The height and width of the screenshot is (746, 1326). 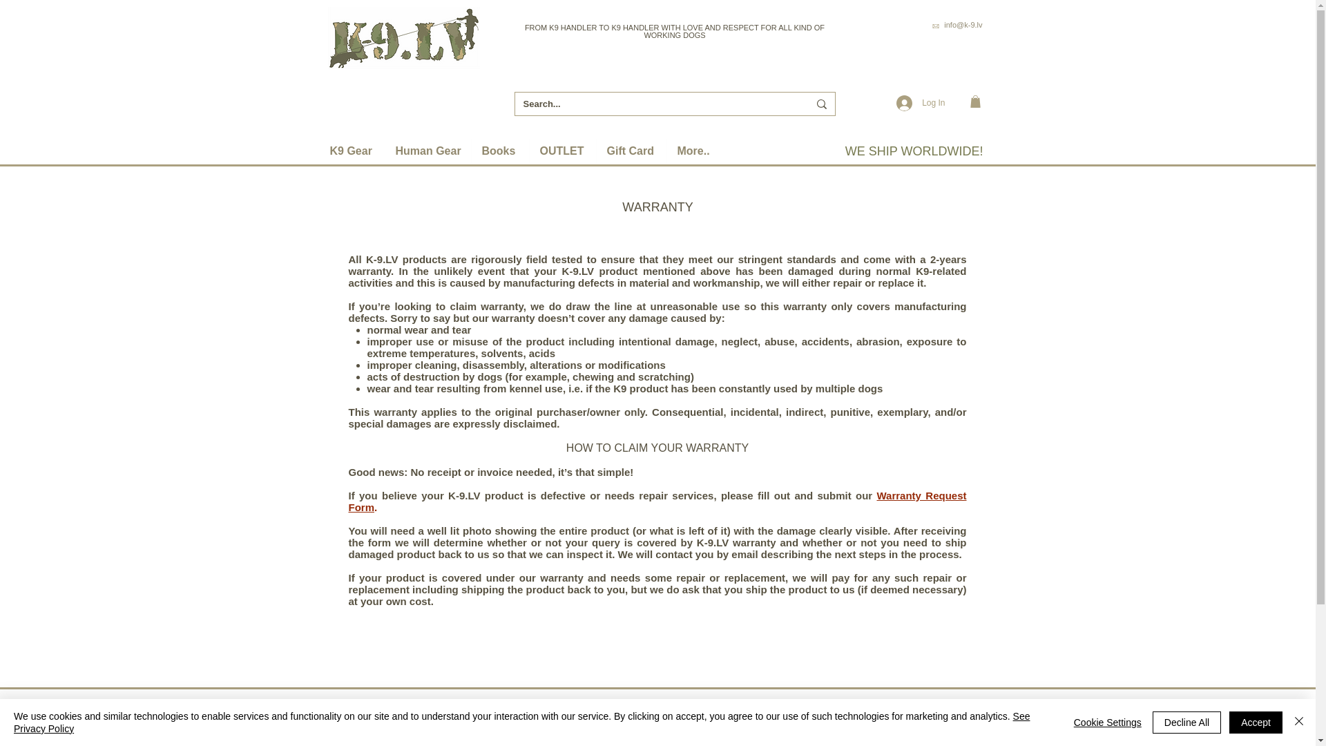 I want to click on Warranty Request Form, so click(x=657, y=501).